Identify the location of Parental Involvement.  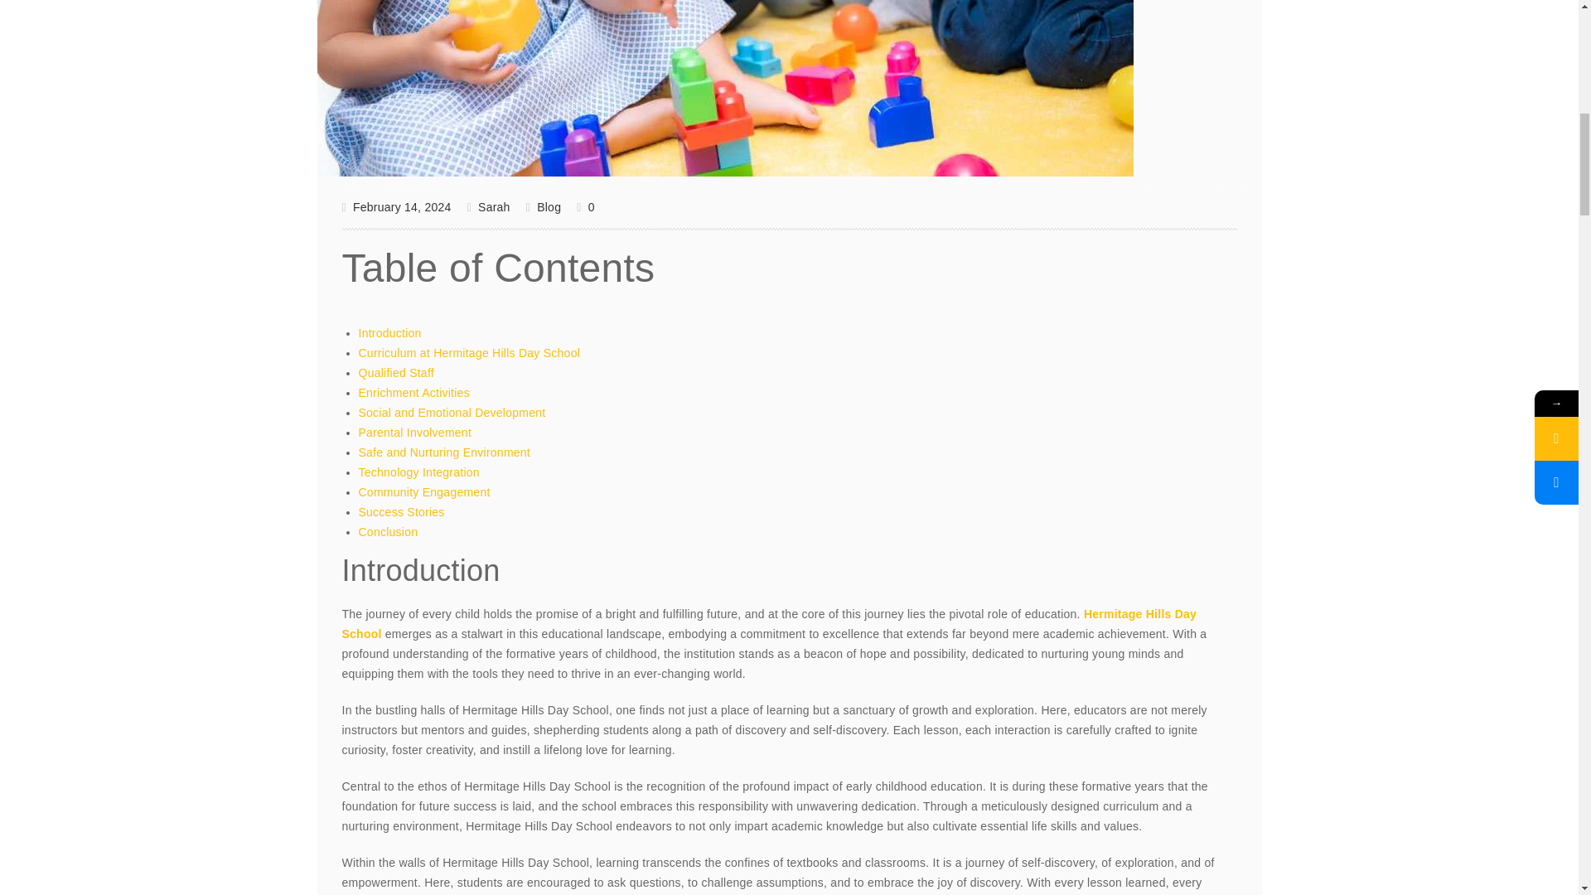
(414, 433).